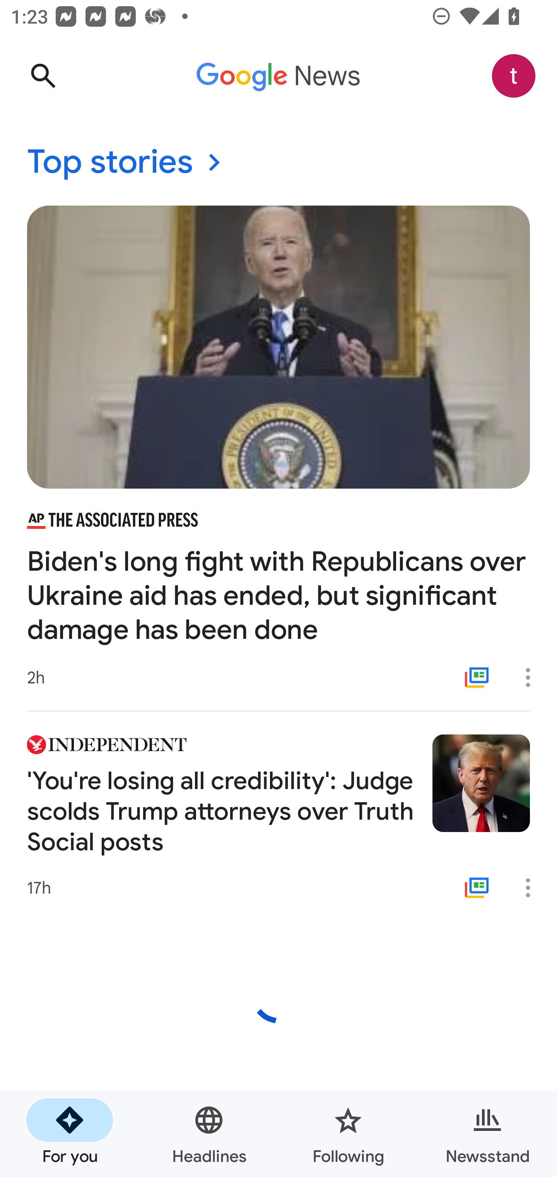 The image size is (557, 1177). Describe the element at coordinates (43, 76) in the screenshot. I see `Search` at that location.